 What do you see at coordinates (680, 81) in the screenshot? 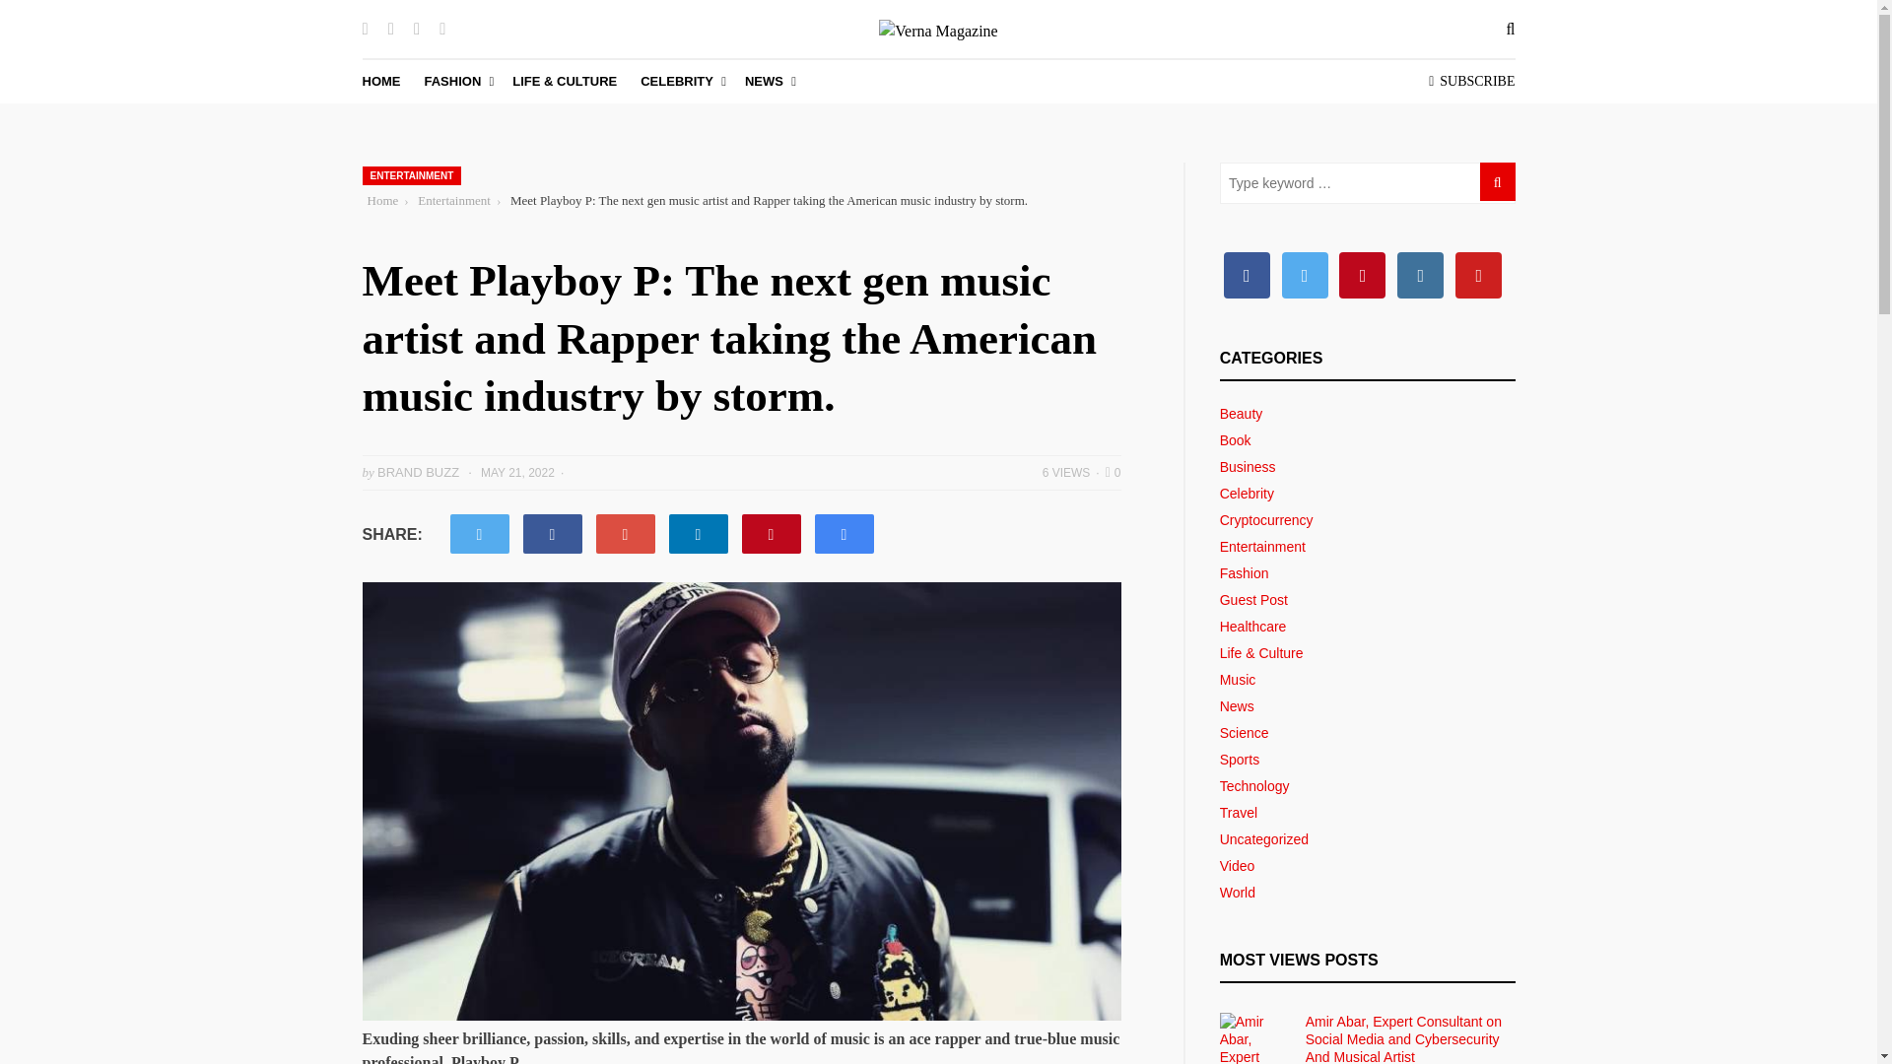
I see `CELEBRITY` at bounding box center [680, 81].